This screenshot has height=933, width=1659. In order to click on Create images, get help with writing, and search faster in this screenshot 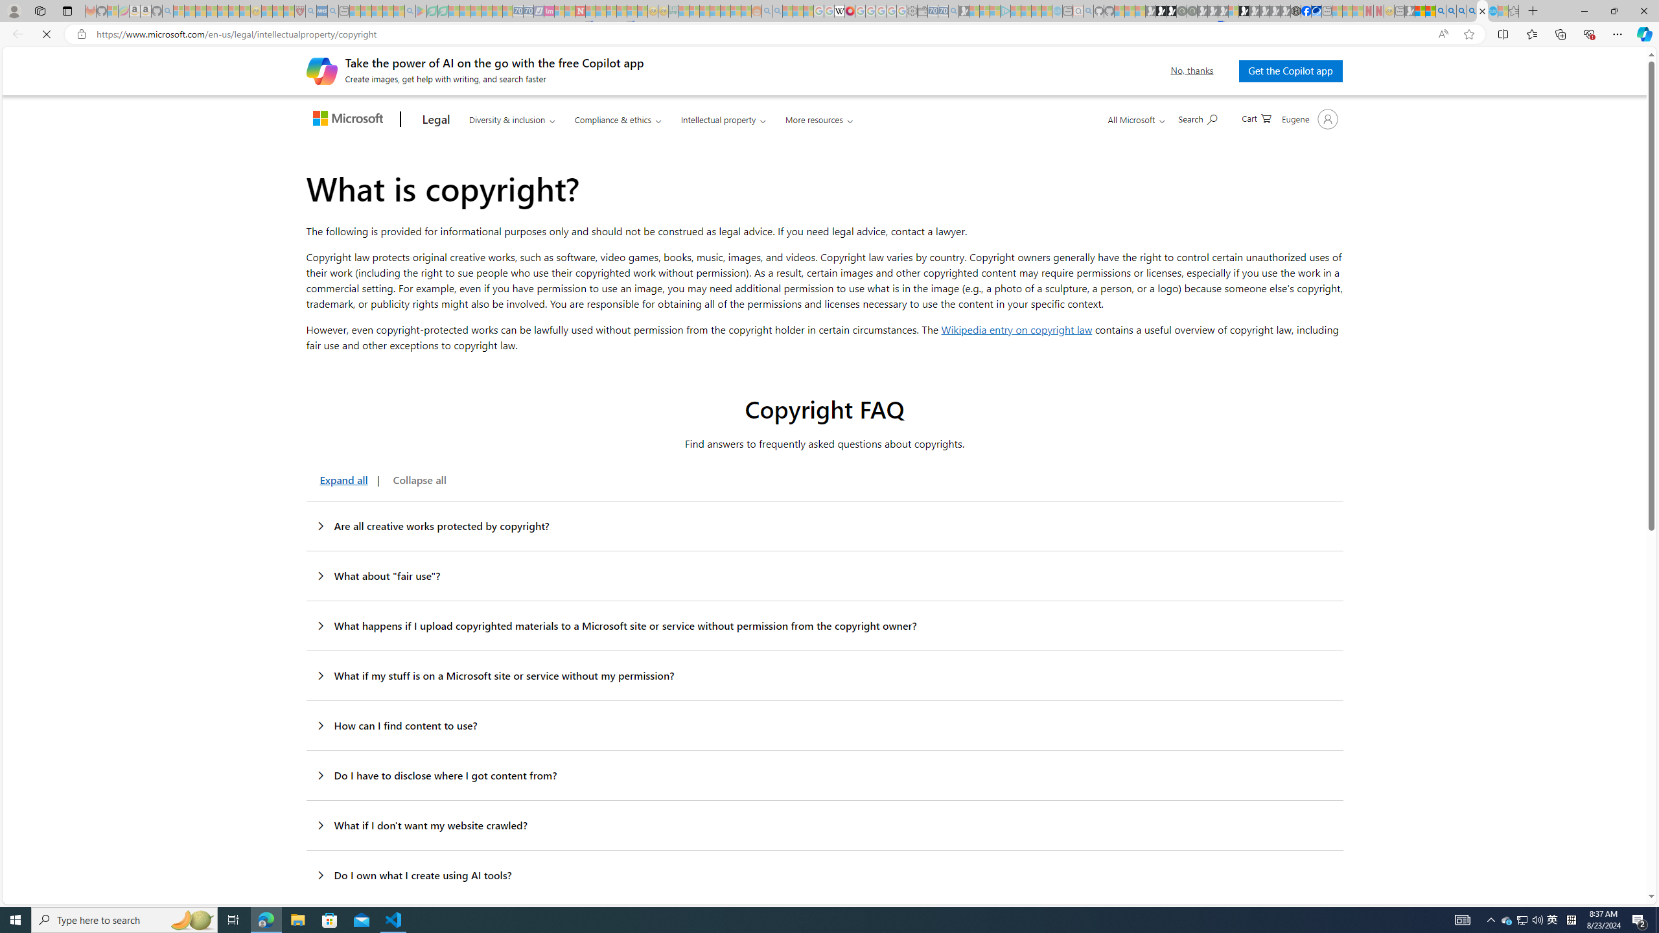, I will do `click(321, 70)`.